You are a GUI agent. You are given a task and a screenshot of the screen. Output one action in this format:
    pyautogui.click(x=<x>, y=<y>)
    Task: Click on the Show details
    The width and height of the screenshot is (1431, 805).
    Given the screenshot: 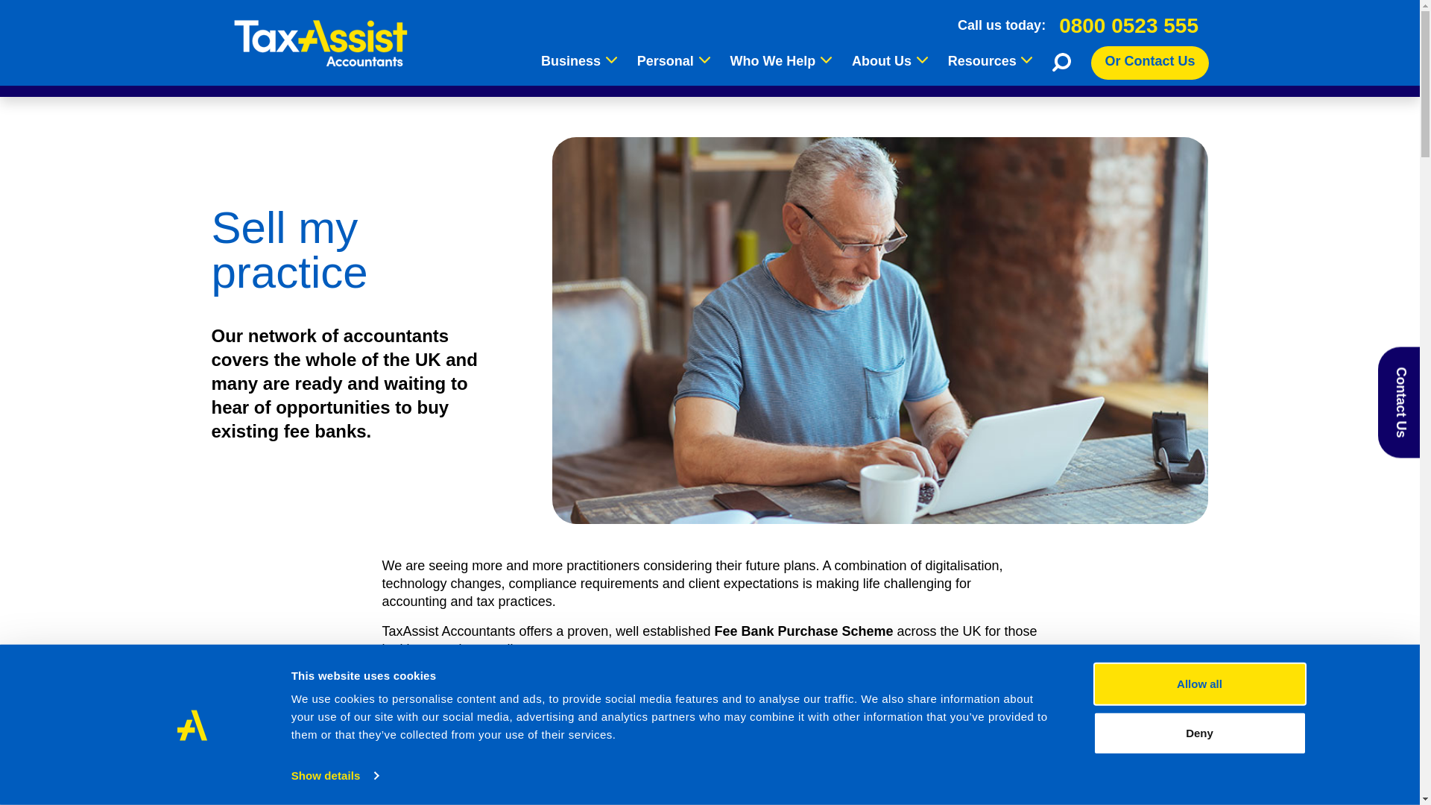 What is the action you would take?
    pyautogui.click(x=334, y=776)
    